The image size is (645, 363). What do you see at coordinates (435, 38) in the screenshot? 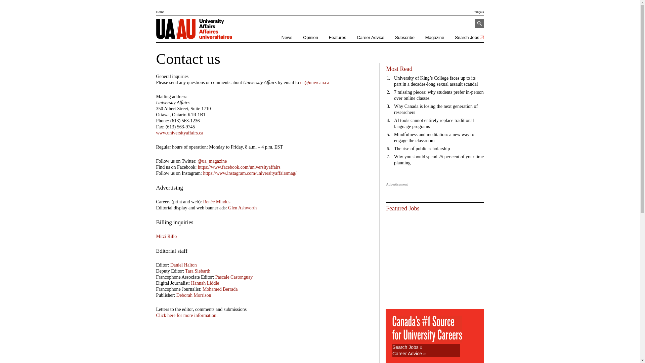
I see `Magazine` at bounding box center [435, 38].